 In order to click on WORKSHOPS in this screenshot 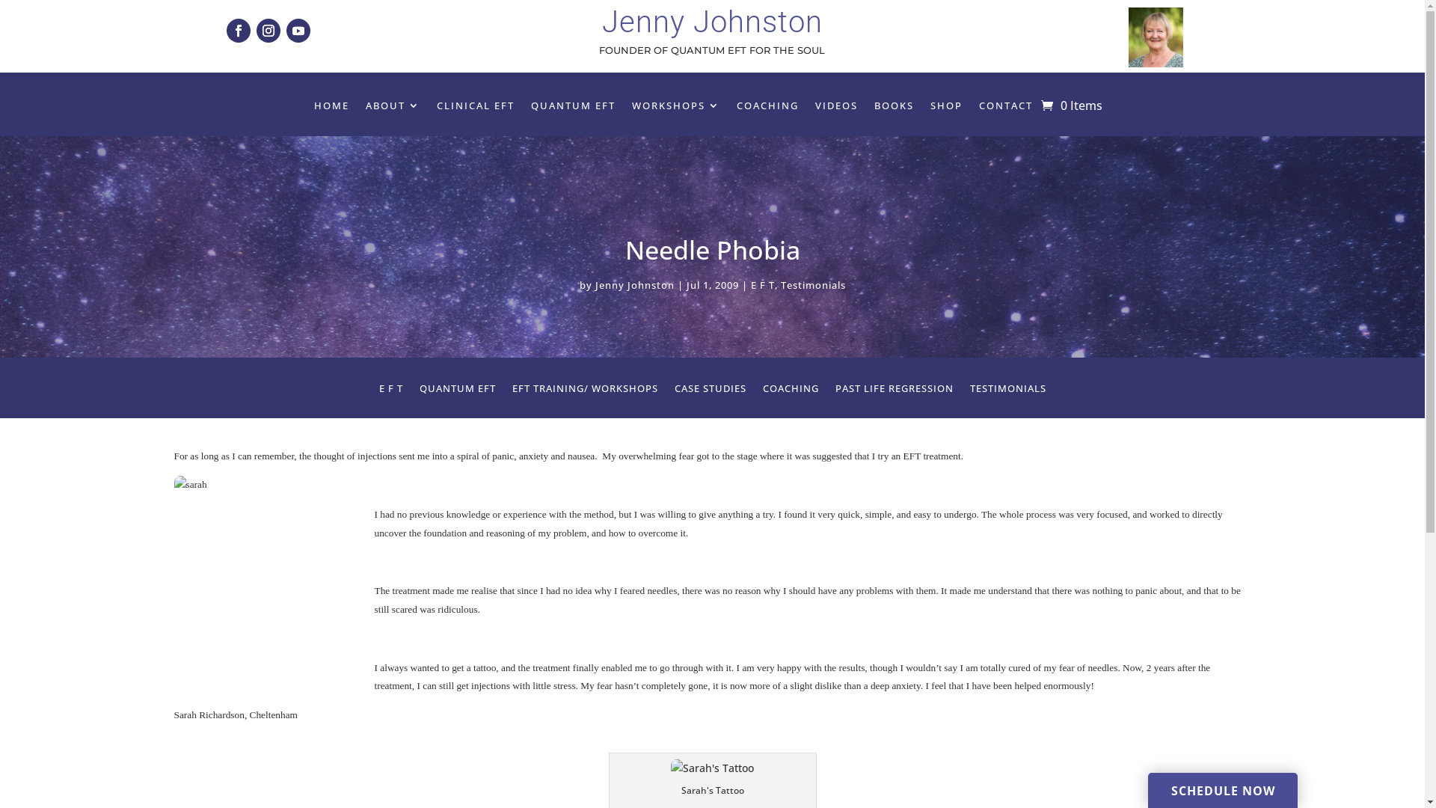, I will do `click(676, 108)`.